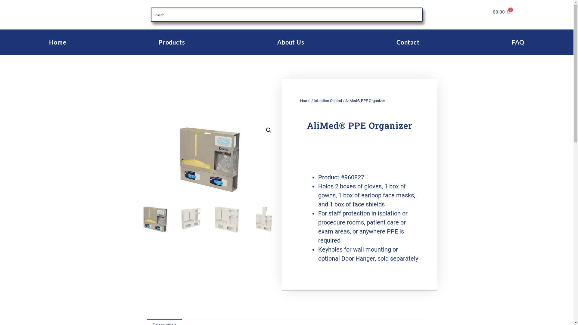 The image size is (578, 325). Describe the element at coordinates (328, 101) in the screenshot. I see `Infection Control` at that location.